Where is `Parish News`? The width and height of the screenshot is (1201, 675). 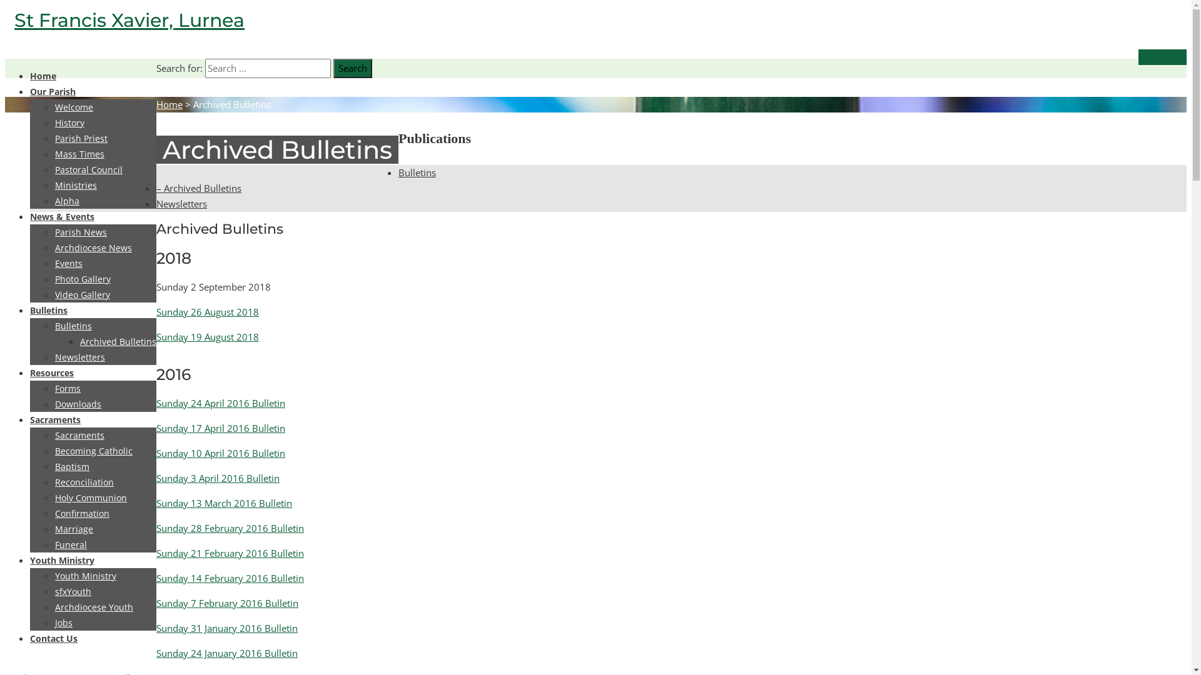
Parish News is located at coordinates (81, 232).